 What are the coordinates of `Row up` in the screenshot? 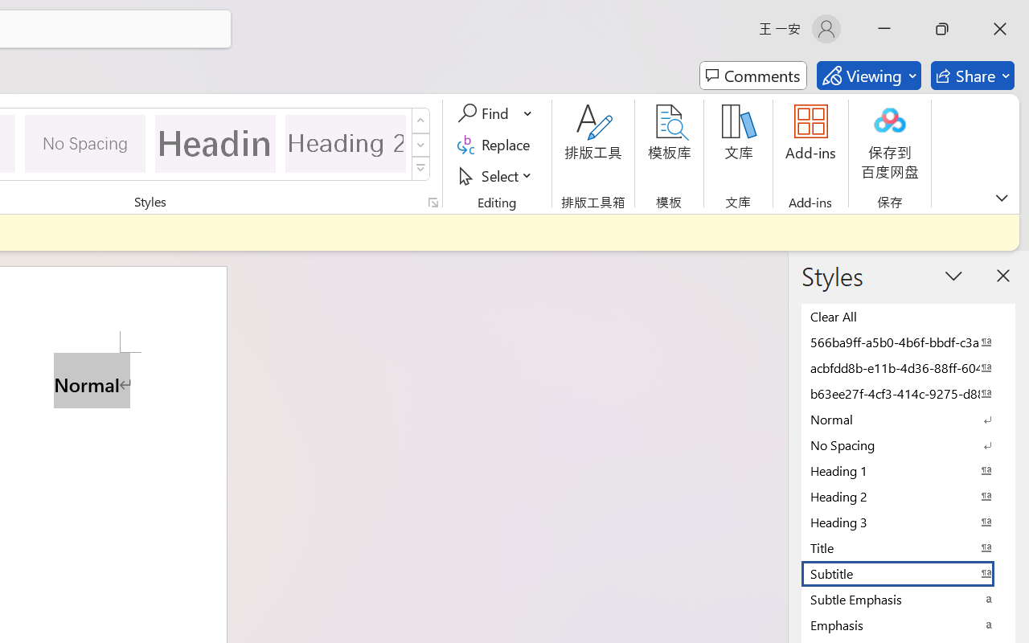 It's located at (421, 121).